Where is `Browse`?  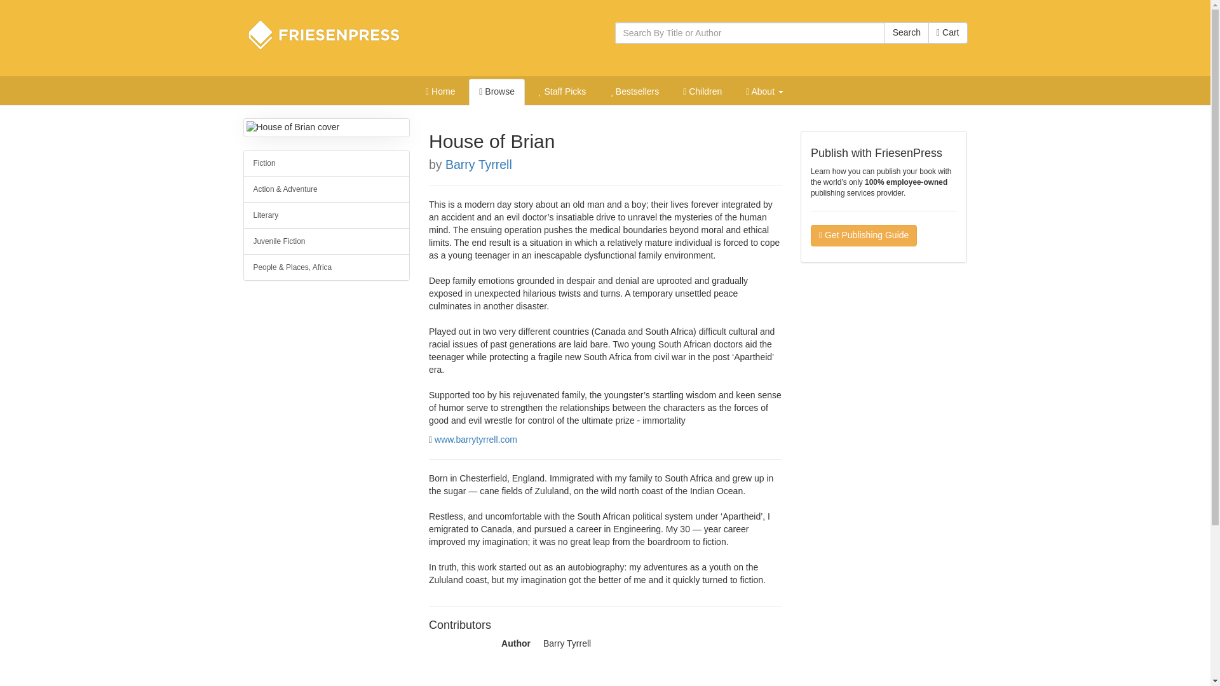
Browse is located at coordinates (496, 92).